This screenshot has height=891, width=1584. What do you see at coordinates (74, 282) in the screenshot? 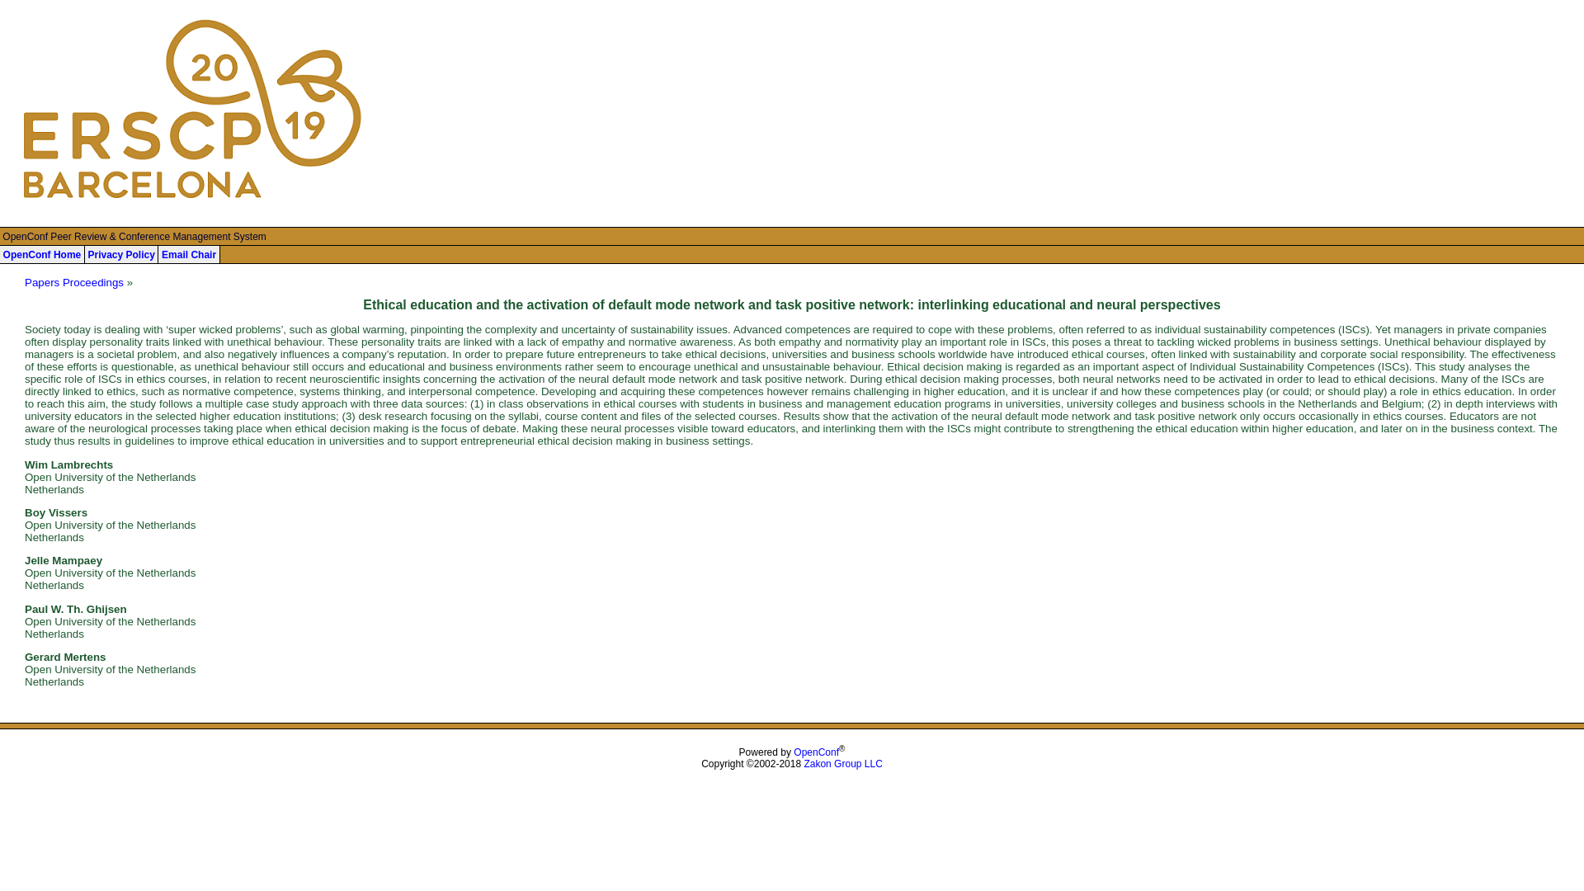
I see `Papers Proceedings` at bounding box center [74, 282].